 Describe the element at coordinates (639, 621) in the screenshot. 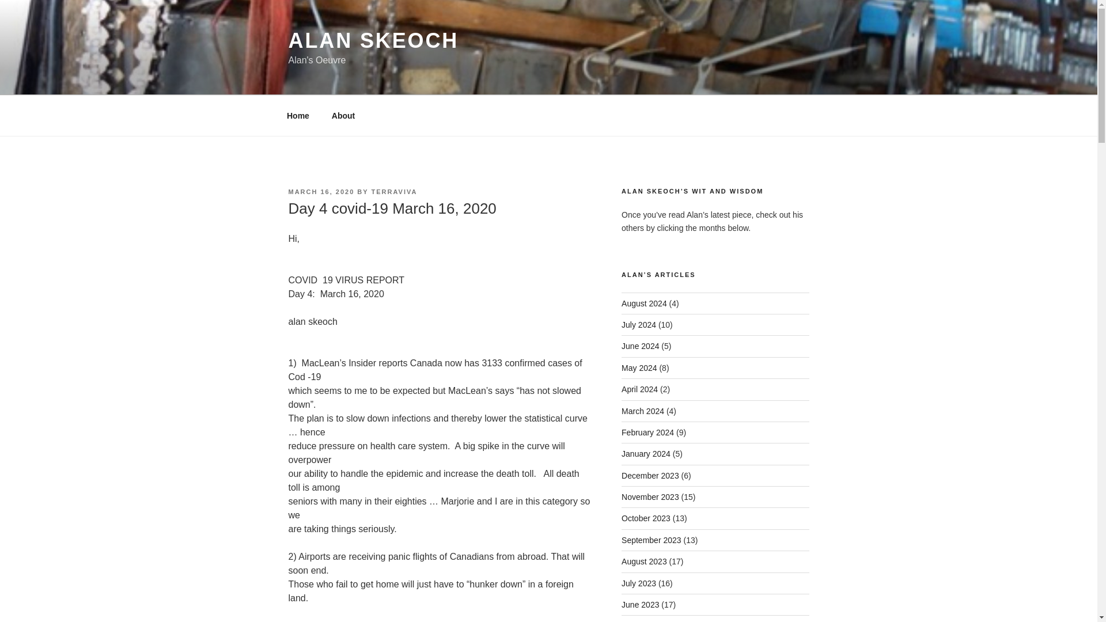

I see `May 2023` at that location.